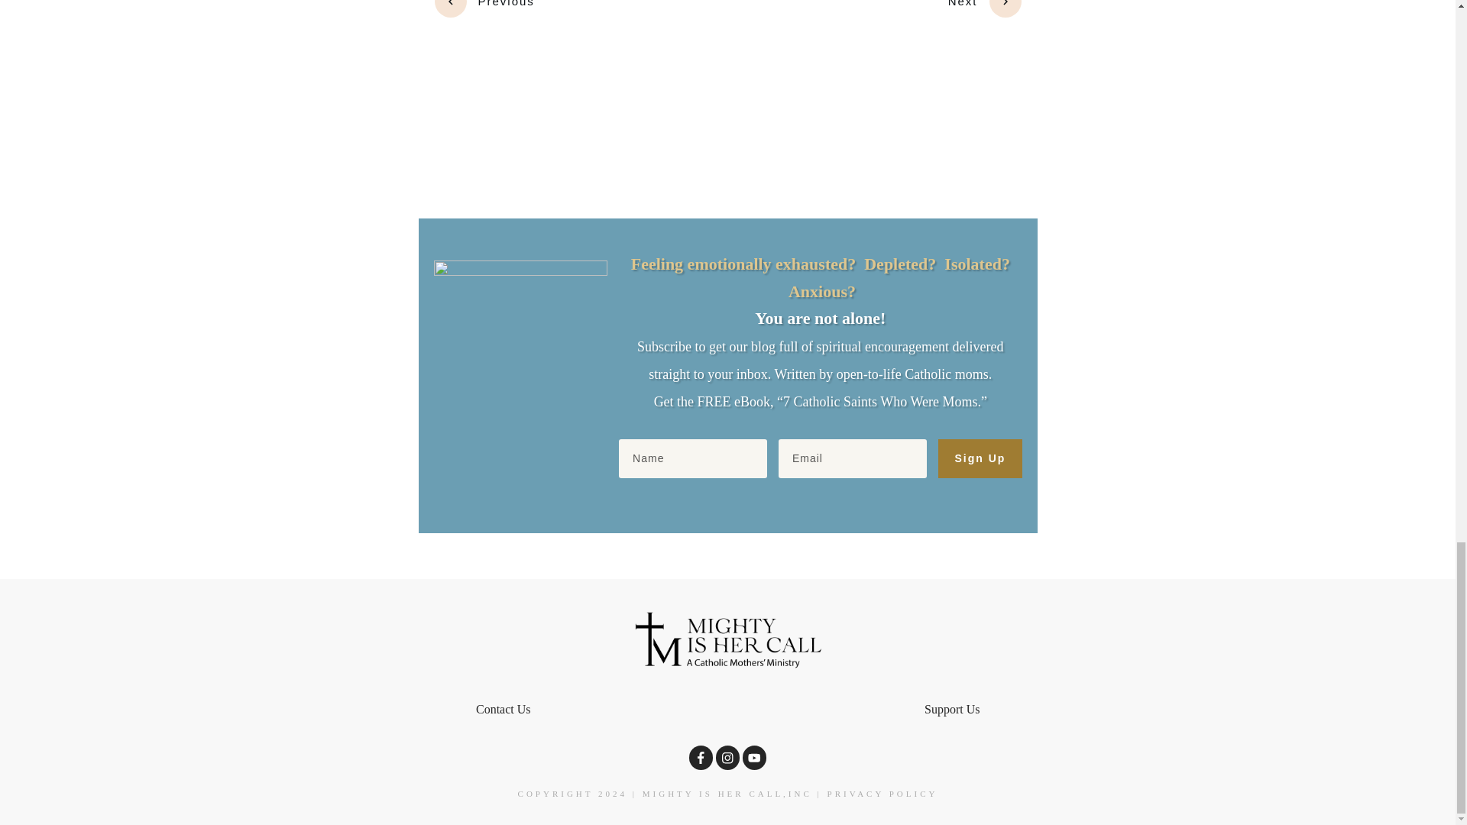 Image resolution: width=1467 pixels, height=825 pixels. Describe the element at coordinates (980, 458) in the screenshot. I see `Sign Up` at that location.